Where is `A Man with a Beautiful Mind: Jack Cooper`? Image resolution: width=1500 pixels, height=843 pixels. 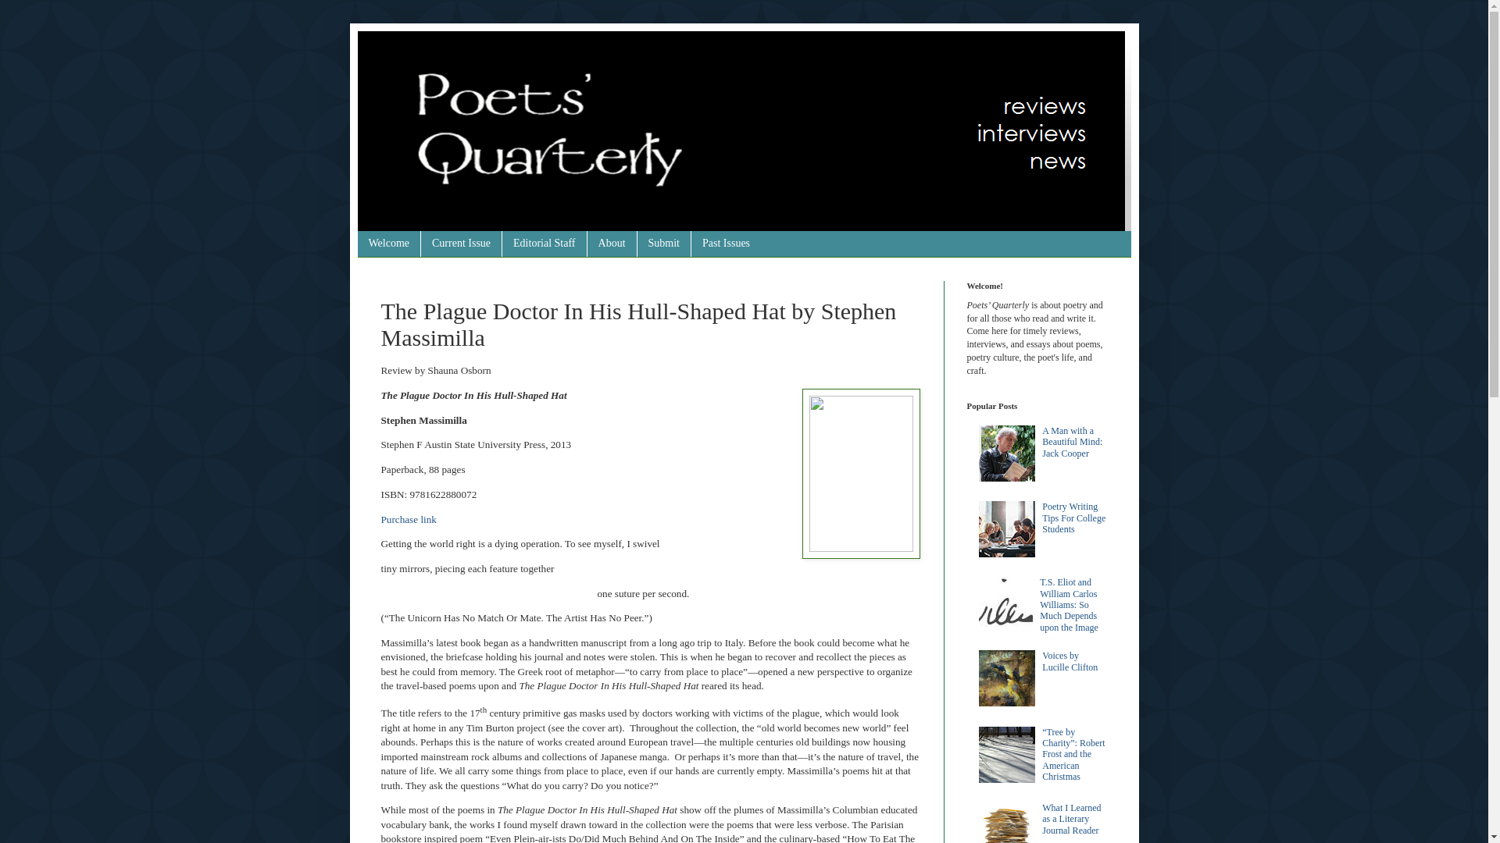
A Man with a Beautiful Mind: Jack Cooper is located at coordinates (1072, 442).